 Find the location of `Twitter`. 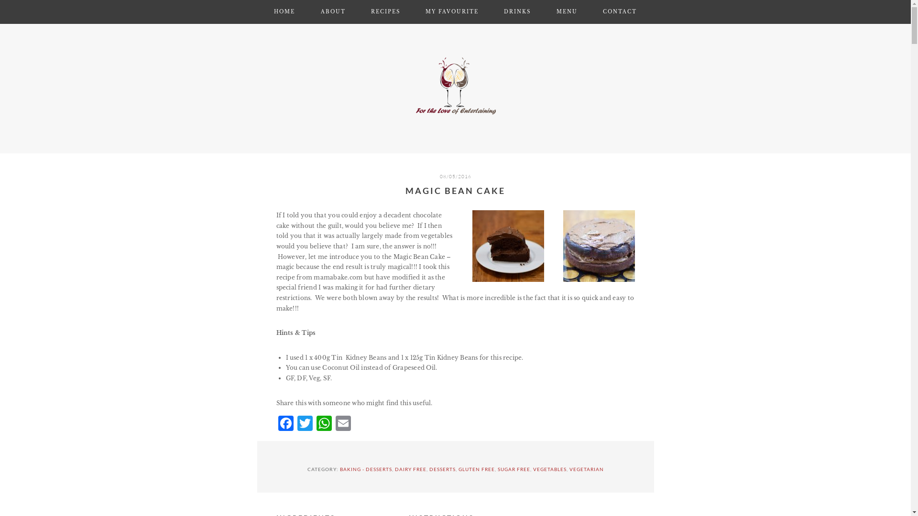

Twitter is located at coordinates (305, 424).